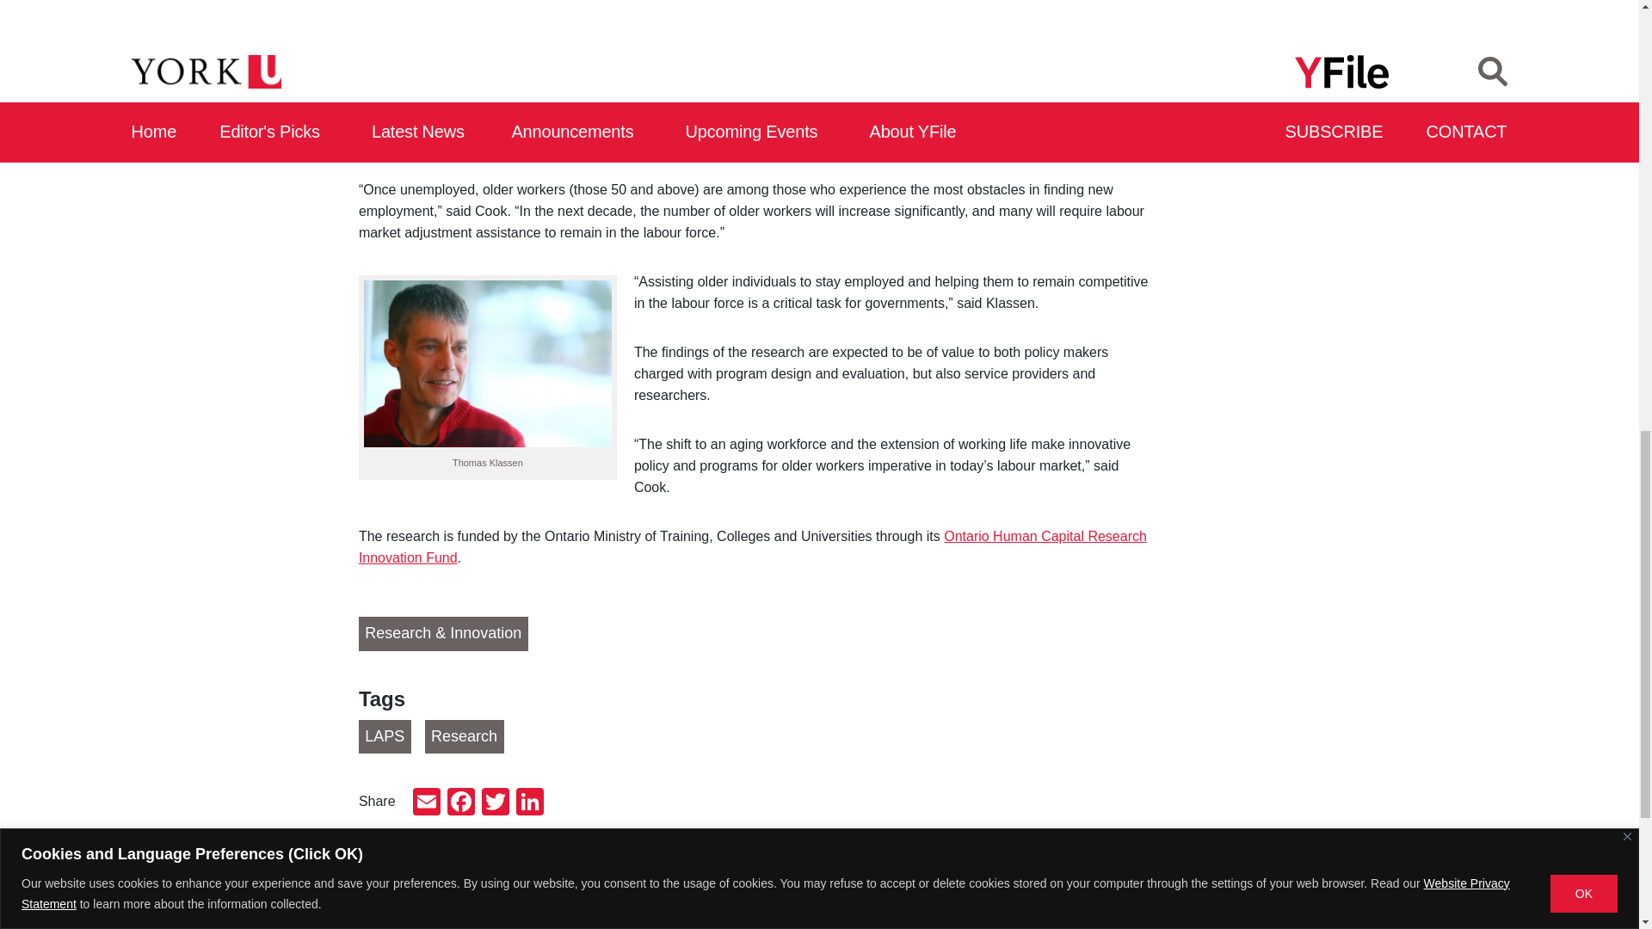 This screenshot has height=929, width=1652. I want to click on Twitter, so click(496, 803).